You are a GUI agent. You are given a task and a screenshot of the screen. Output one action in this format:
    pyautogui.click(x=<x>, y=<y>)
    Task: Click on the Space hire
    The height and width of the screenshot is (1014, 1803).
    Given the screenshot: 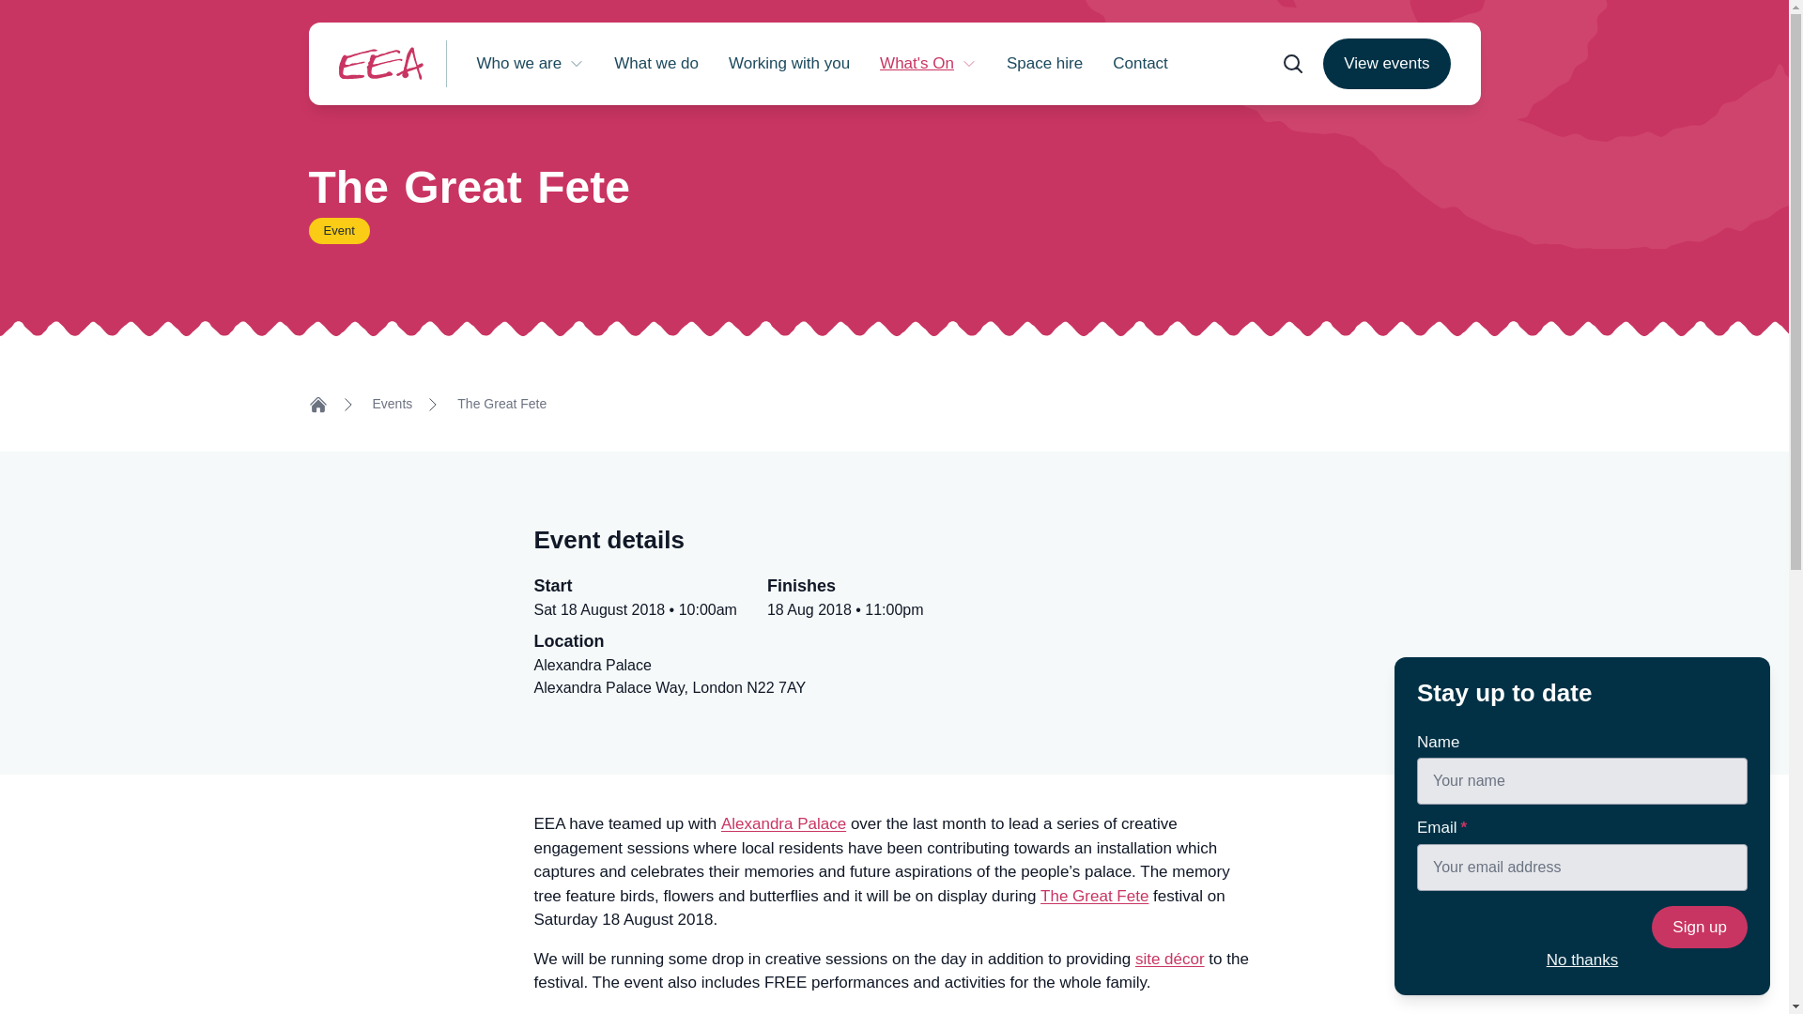 What is the action you would take?
    pyautogui.click(x=501, y=404)
    